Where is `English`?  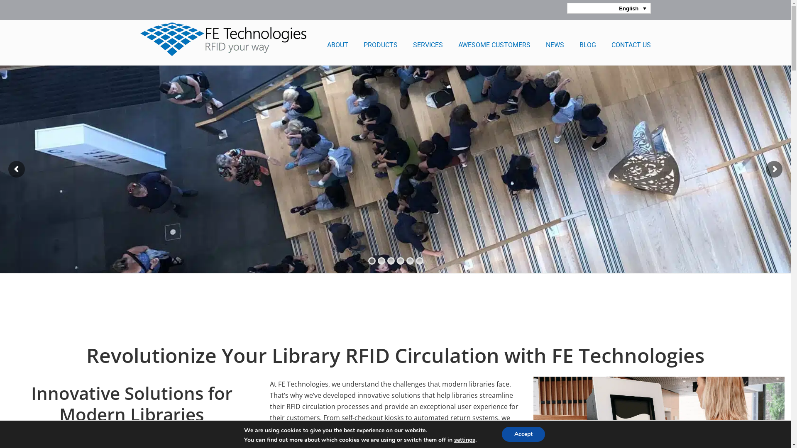
English is located at coordinates (609, 8).